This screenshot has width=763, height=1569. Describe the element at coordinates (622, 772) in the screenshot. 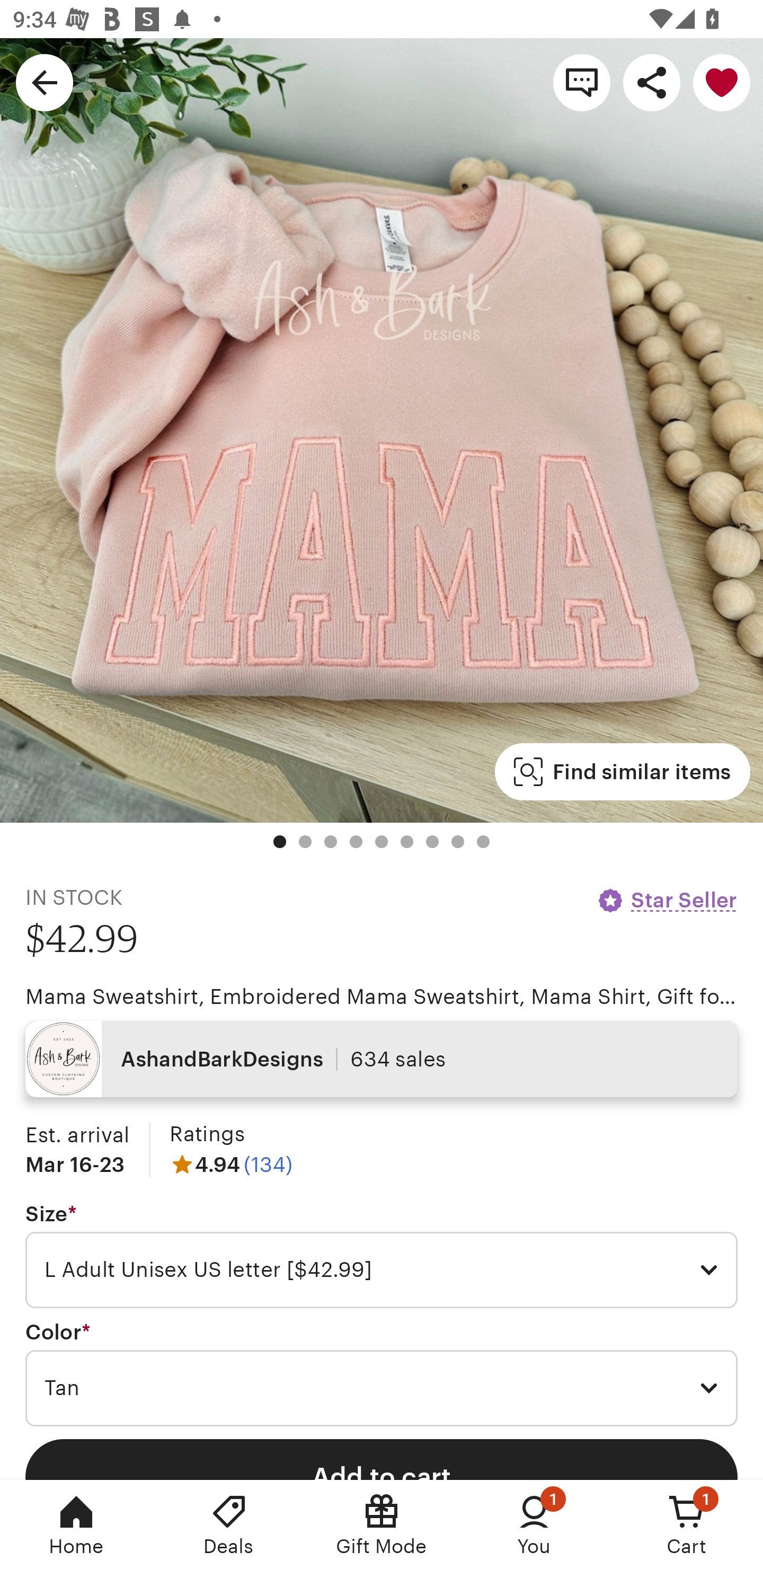

I see `Find similar items` at that location.